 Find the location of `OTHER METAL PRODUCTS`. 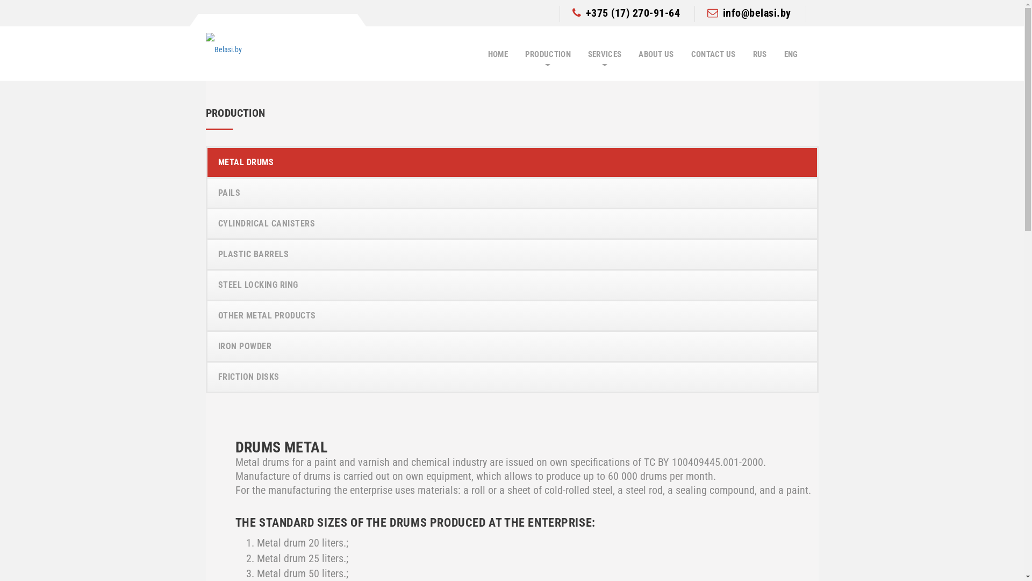

OTHER METAL PRODUCTS is located at coordinates (512, 316).